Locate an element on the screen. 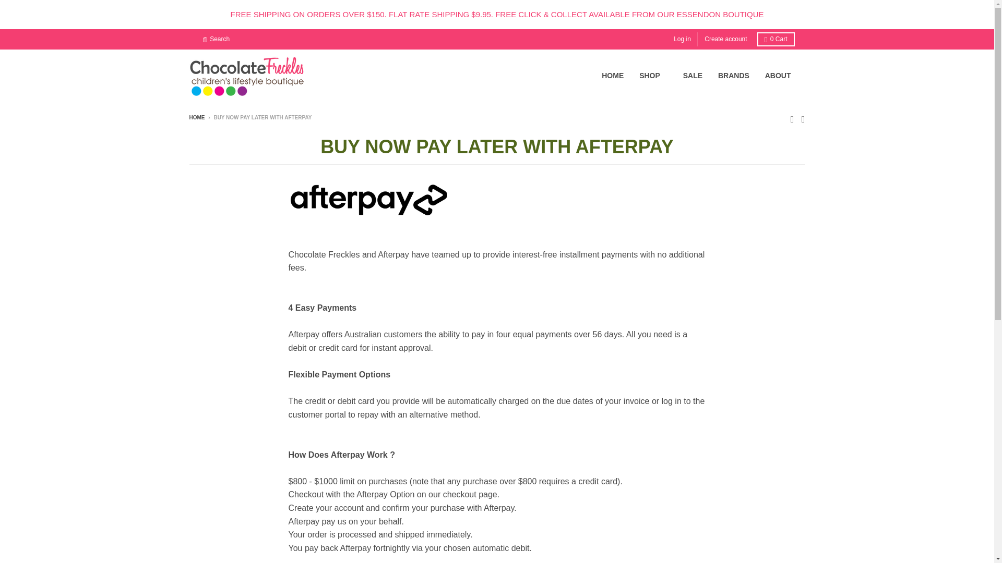  Back to the frontpage is located at coordinates (196, 118).